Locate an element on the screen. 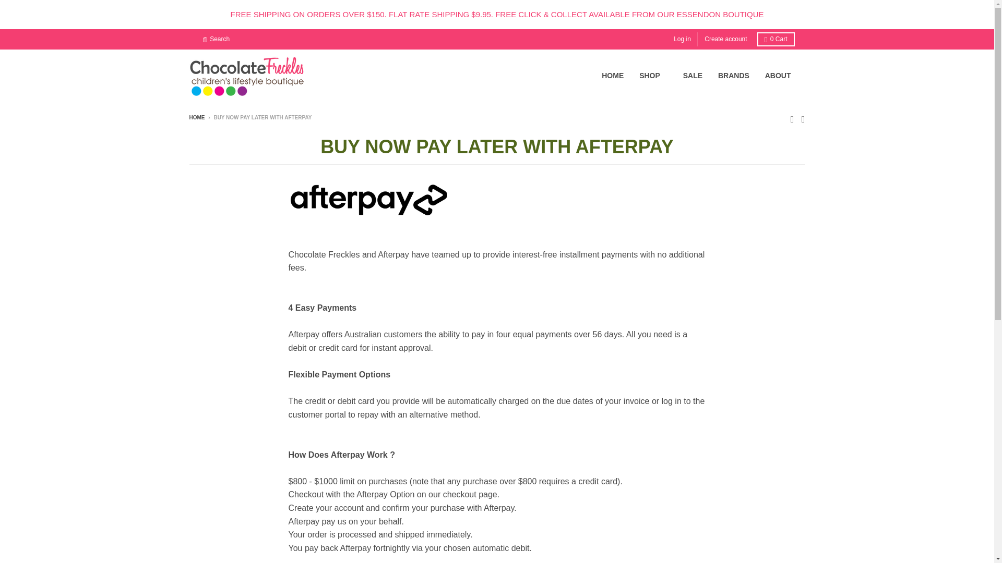  Back to the frontpage is located at coordinates (196, 118).